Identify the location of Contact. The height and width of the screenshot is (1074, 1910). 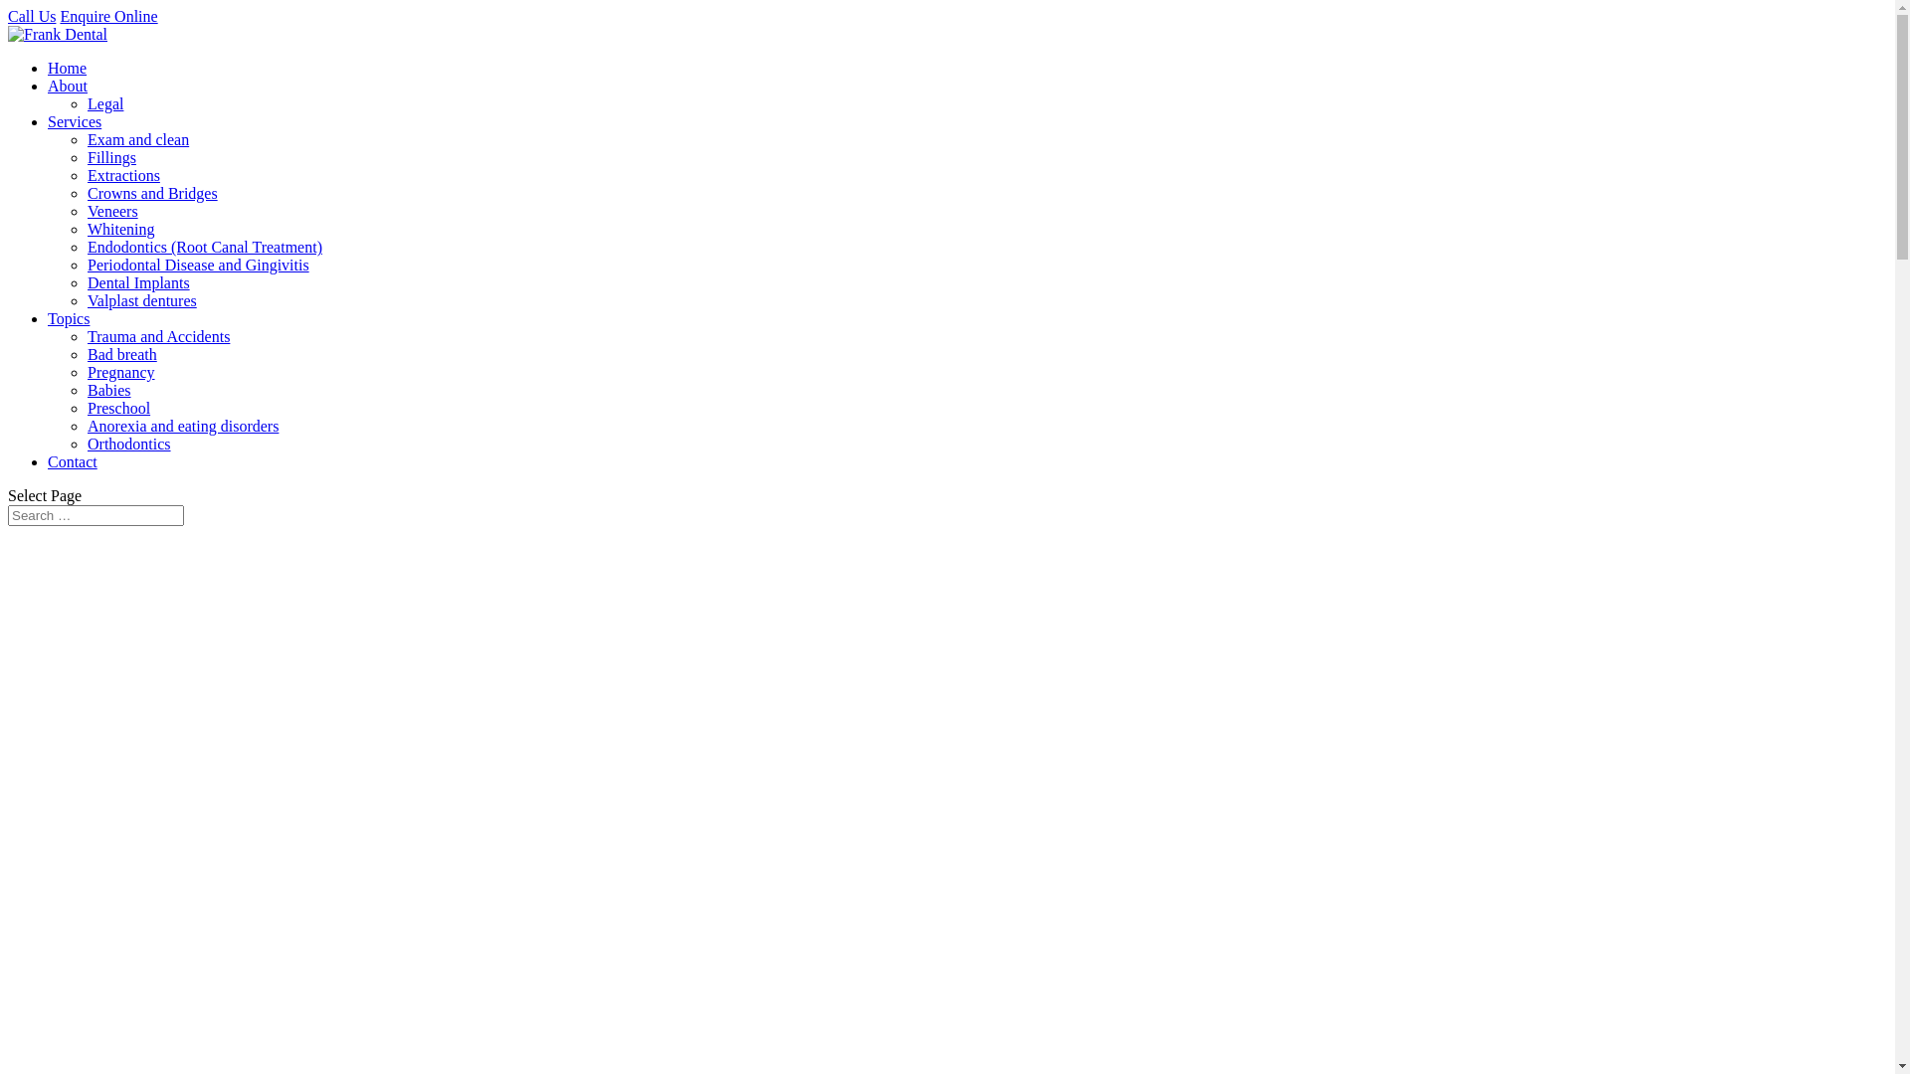
(73, 461).